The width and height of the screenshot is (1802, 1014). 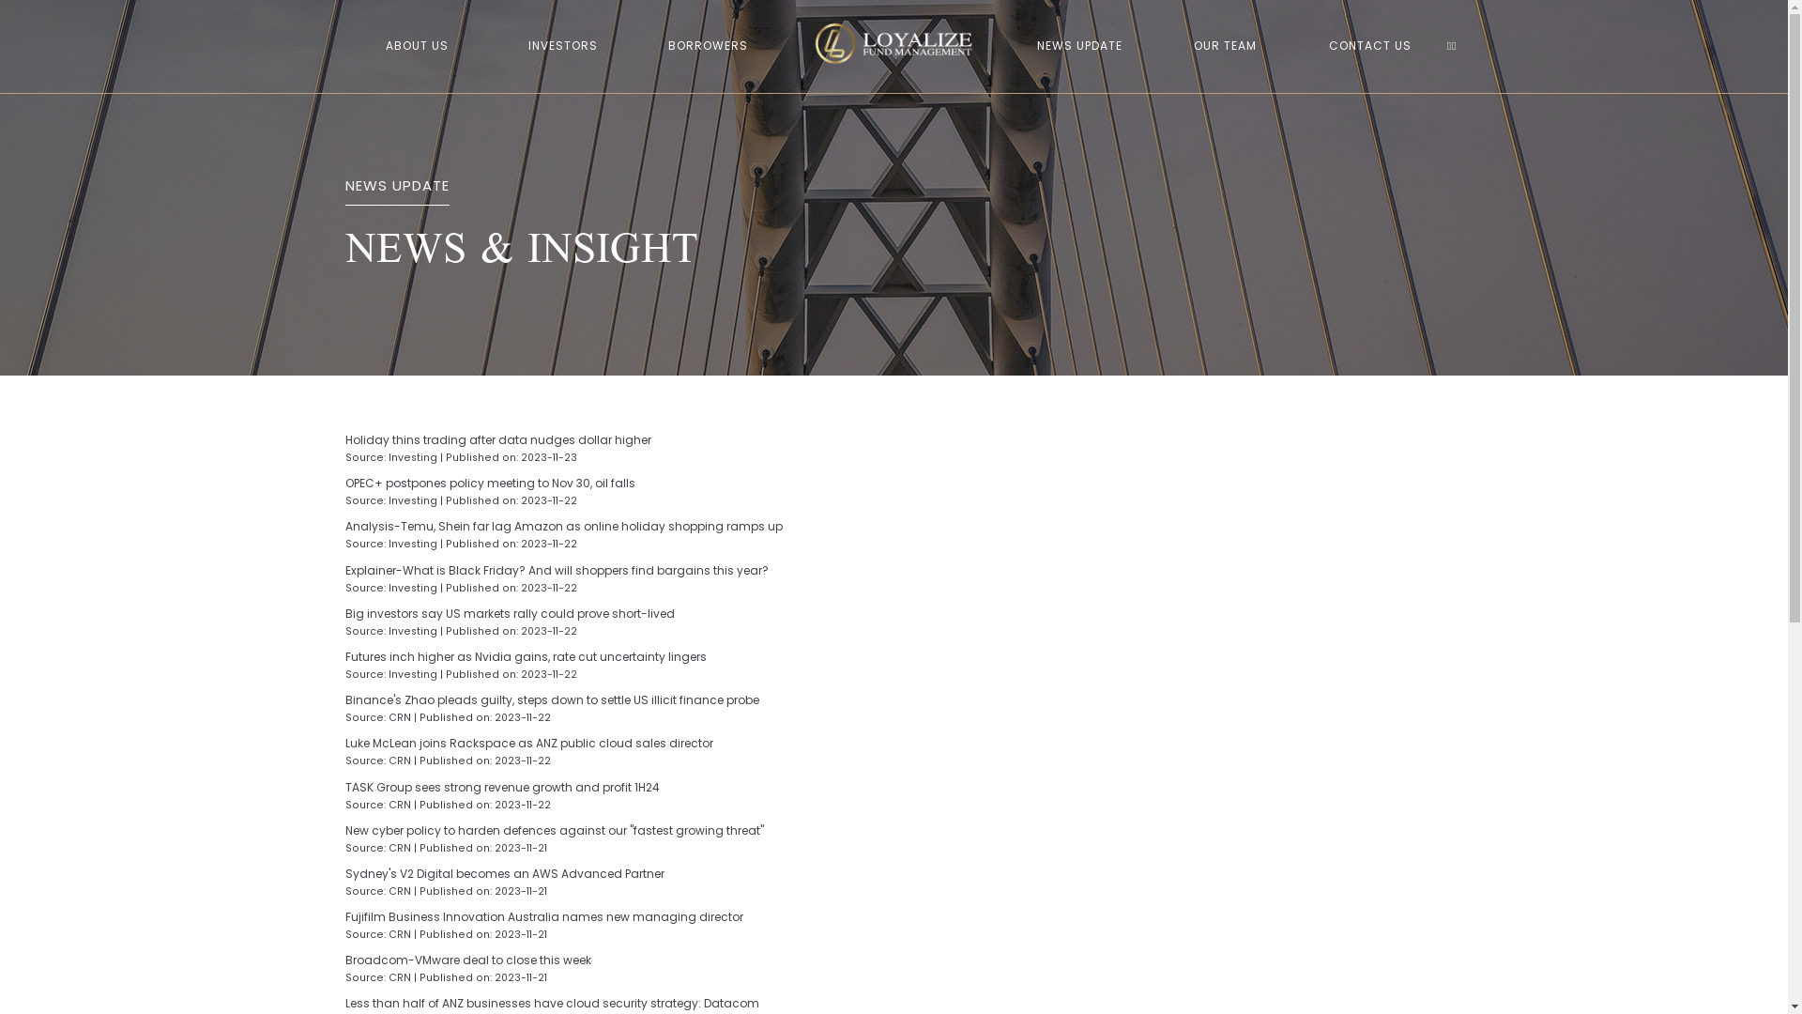 What do you see at coordinates (619, 874) in the screenshot?
I see `Sydney's V2 Digital becomes an AWS Advanced Partner` at bounding box center [619, 874].